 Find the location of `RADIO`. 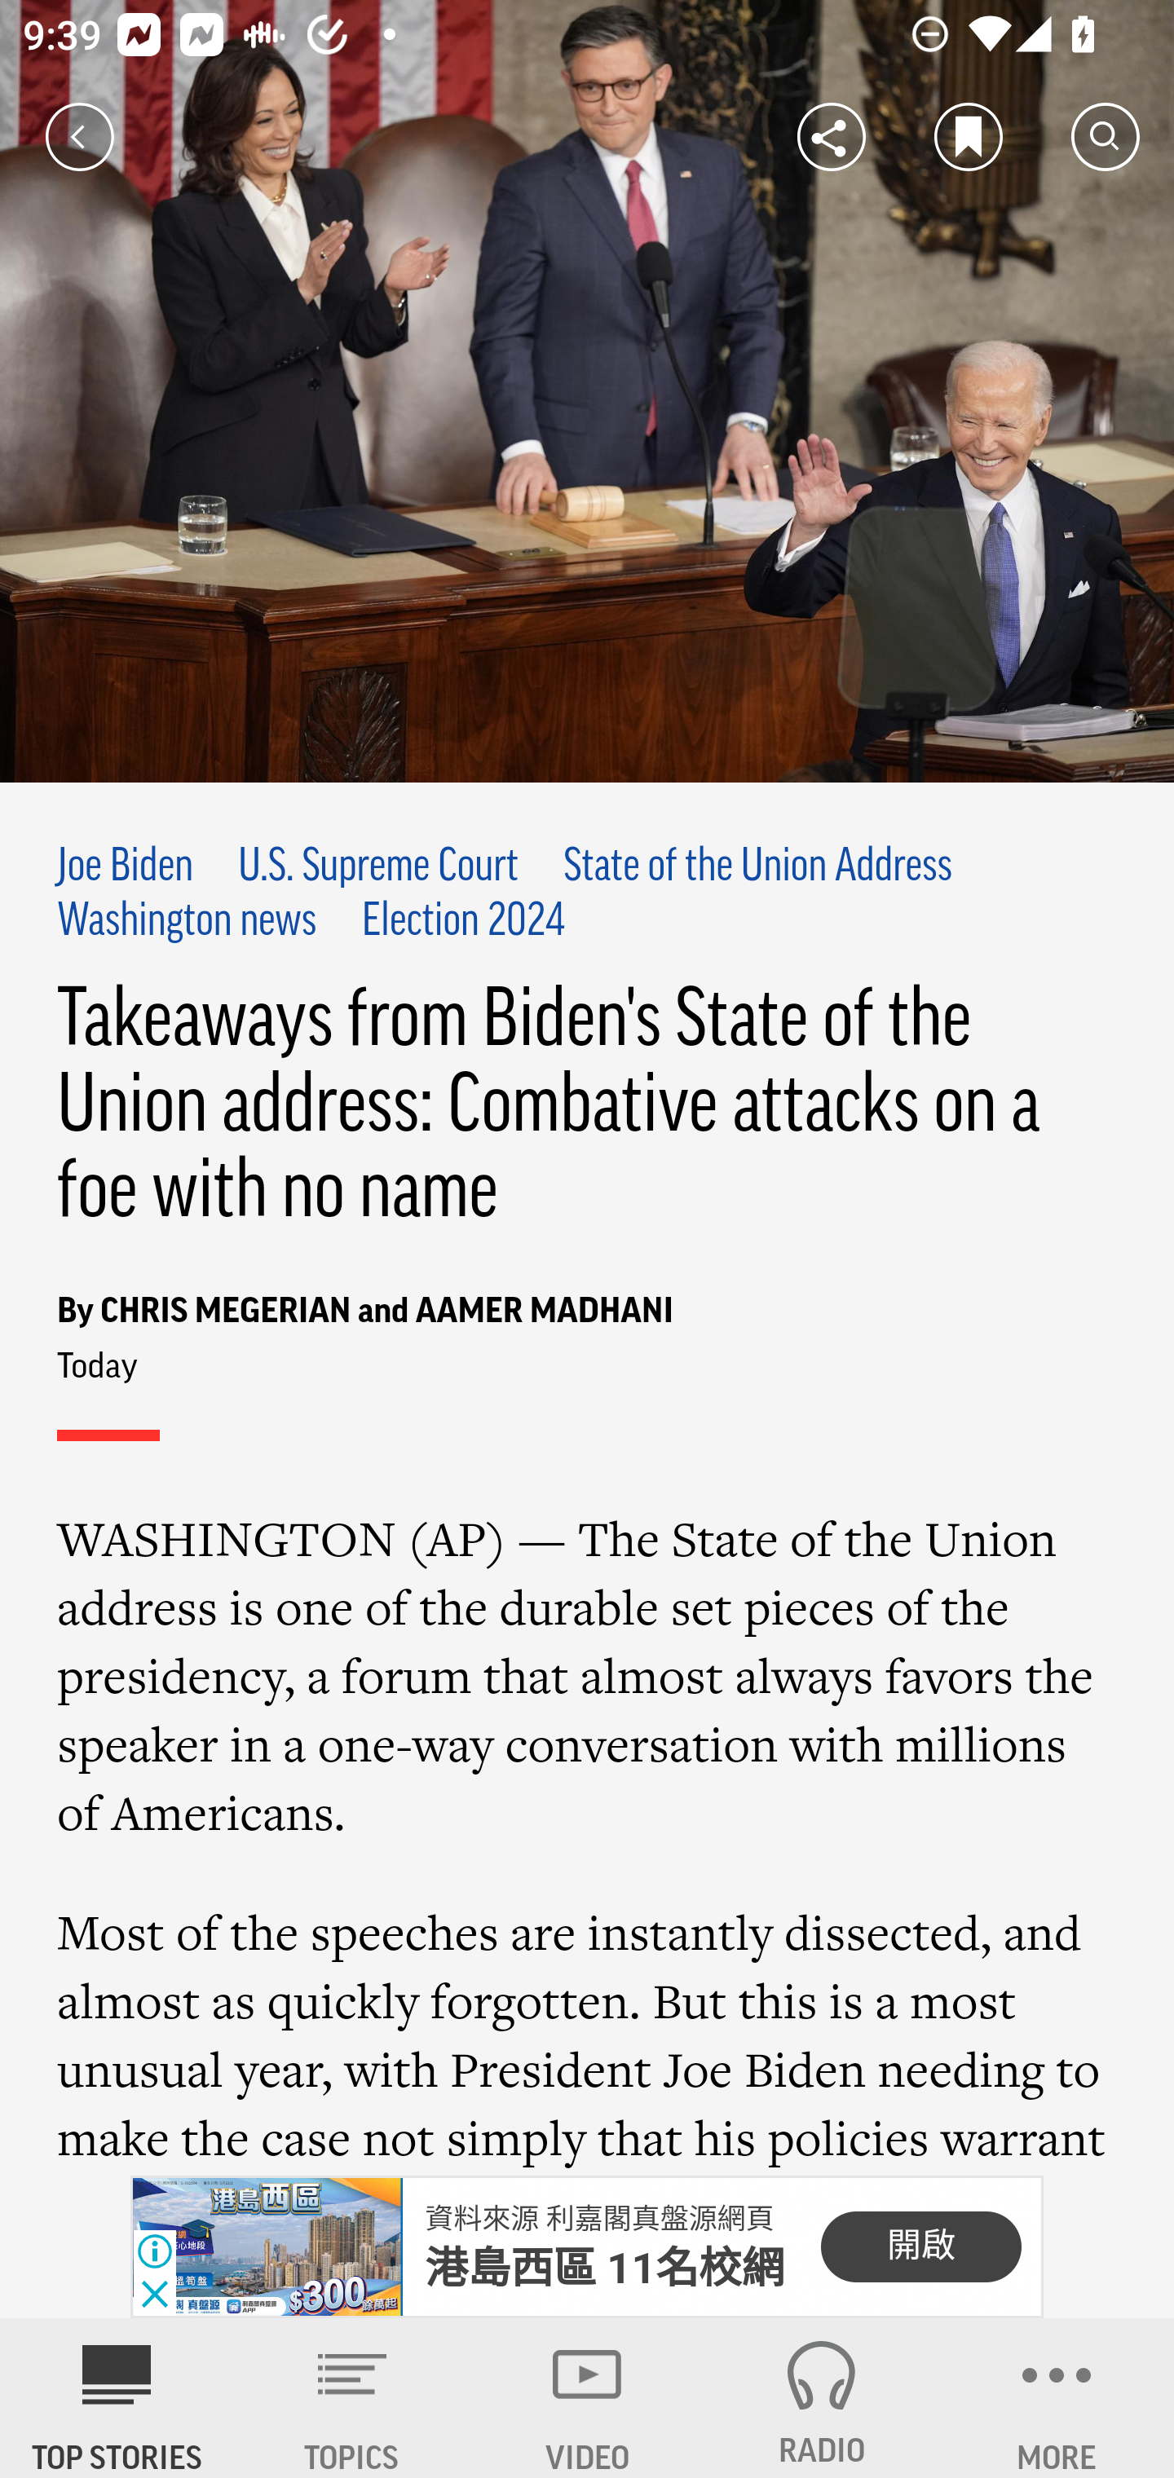

RADIO is located at coordinates (822, 2398).